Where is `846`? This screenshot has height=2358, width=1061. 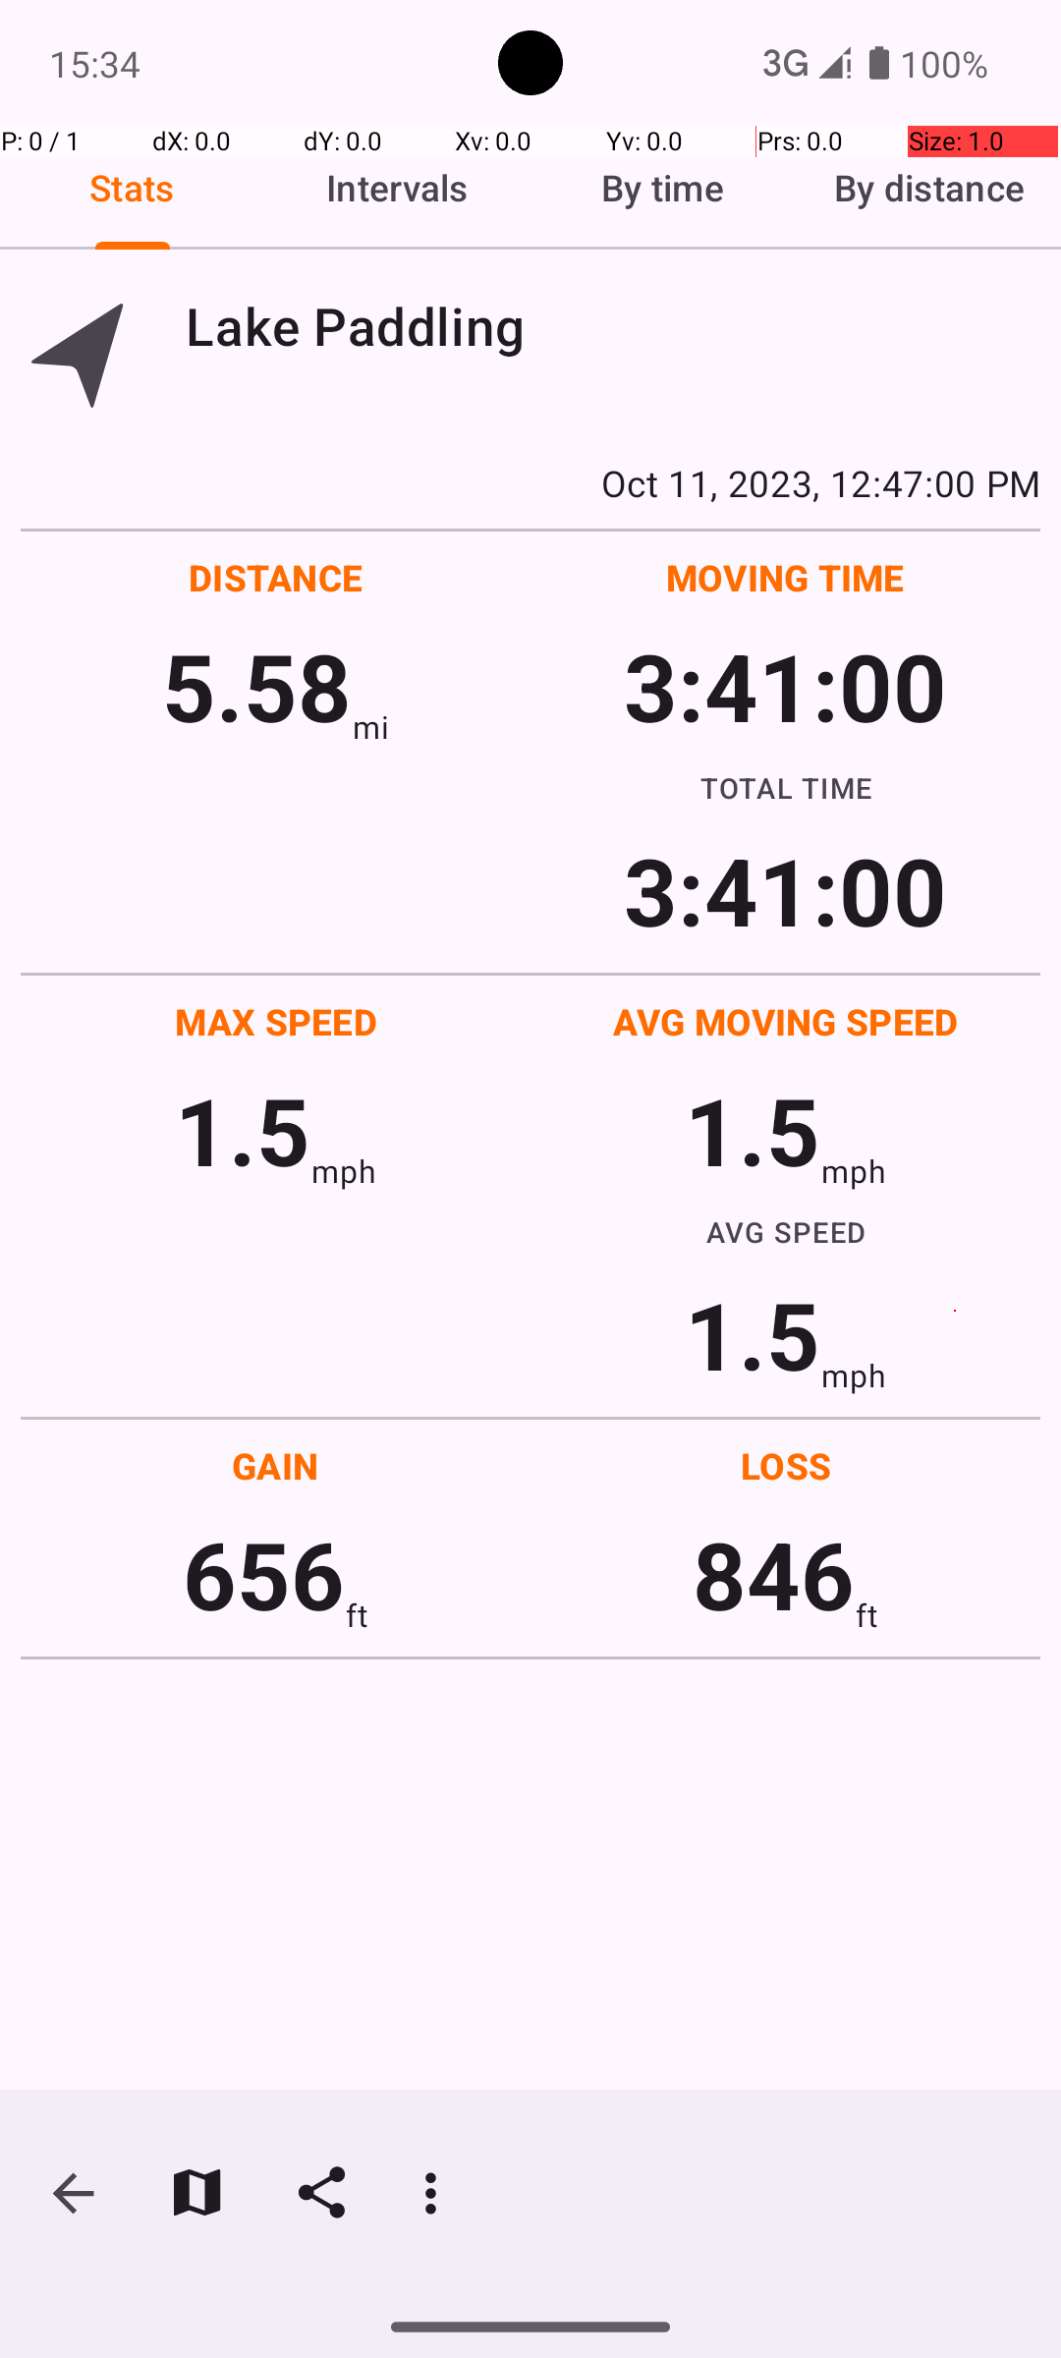 846 is located at coordinates (774, 1574).